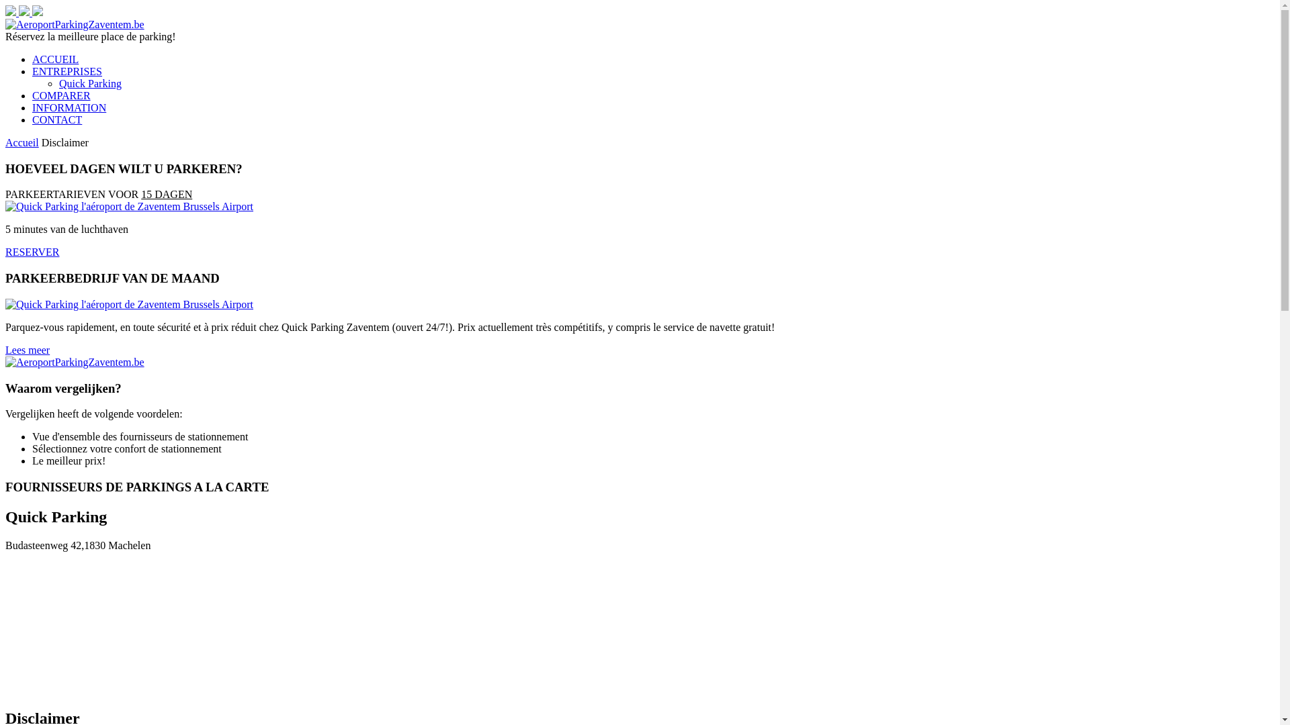 The height and width of the screenshot is (725, 1290). Describe the element at coordinates (32, 252) in the screenshot. I see `RESERVER` at that location.